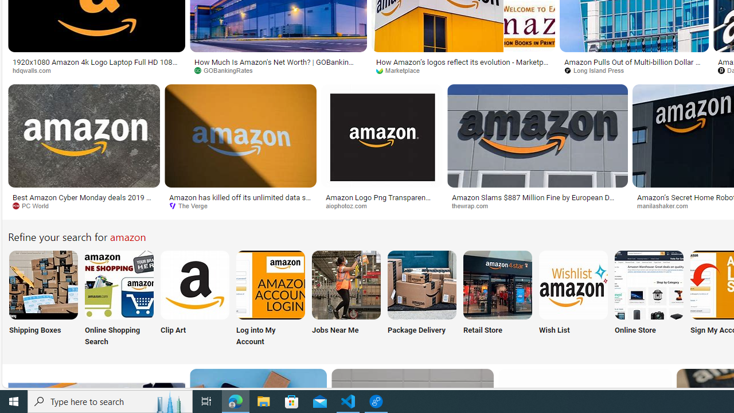  What do you see at coordinates (599, 70) in the screenshot?
I see `Long Island Press` at bounding box center [599, 70].